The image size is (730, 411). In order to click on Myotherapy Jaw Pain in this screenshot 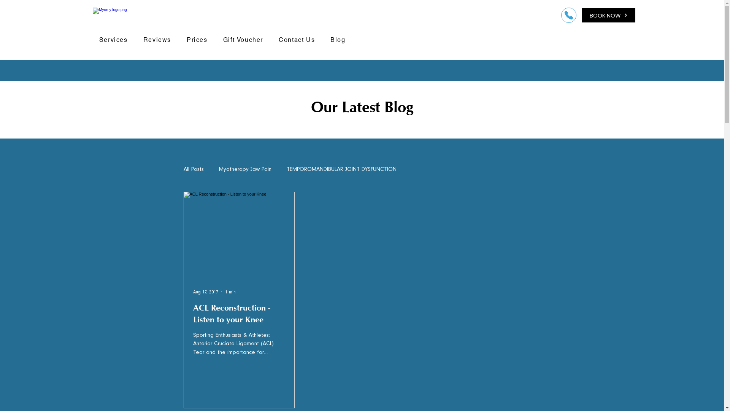, I will do `click(245, 169)`.